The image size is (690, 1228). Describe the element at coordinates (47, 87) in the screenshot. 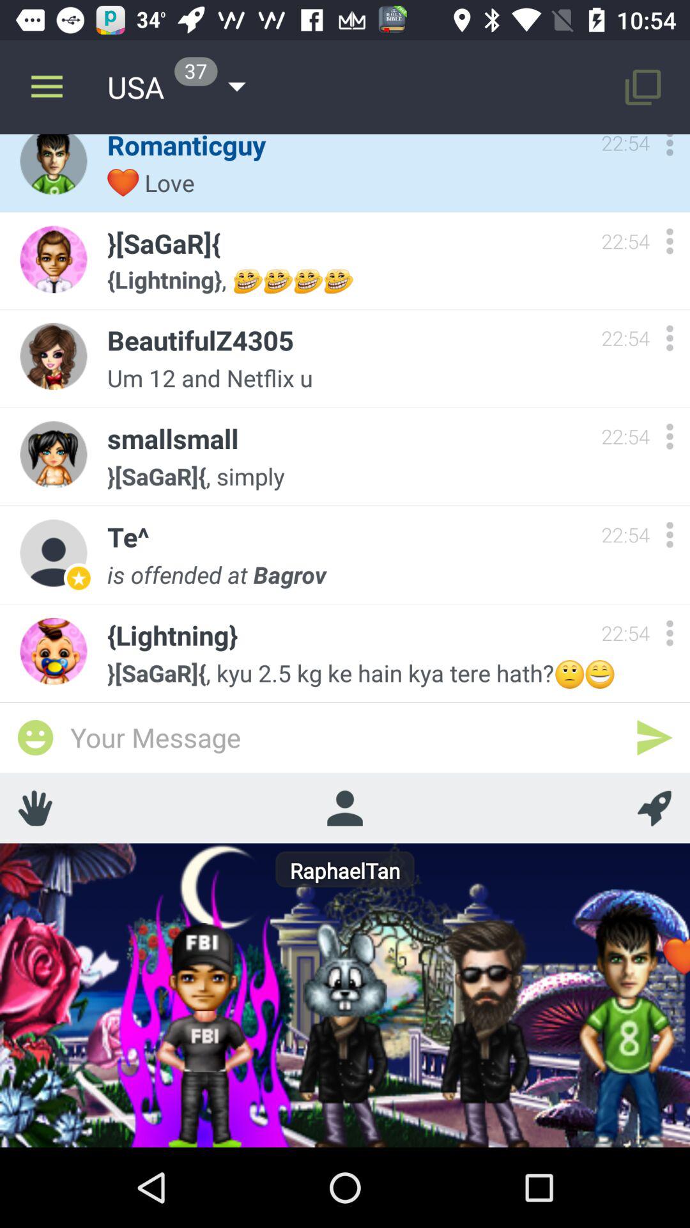

I see `click icon next to romanticguy icon` at that location.